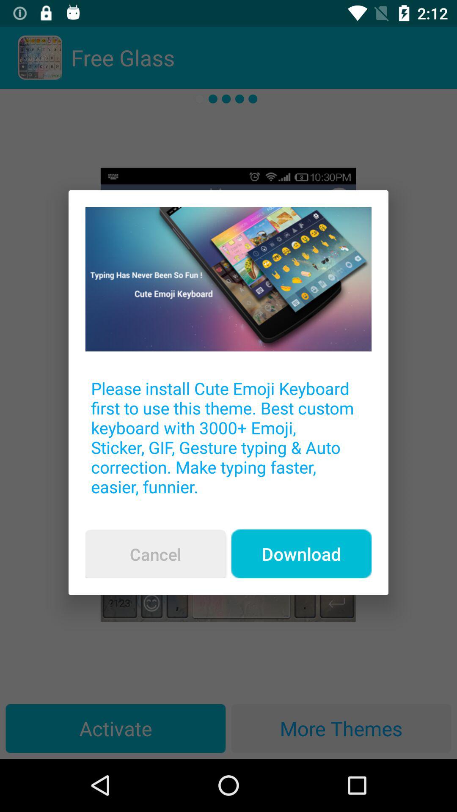  What do you see at coordinates (155, 554) in the screenshot?
I see `choose the cancel item` at bounding box center [155, 554].